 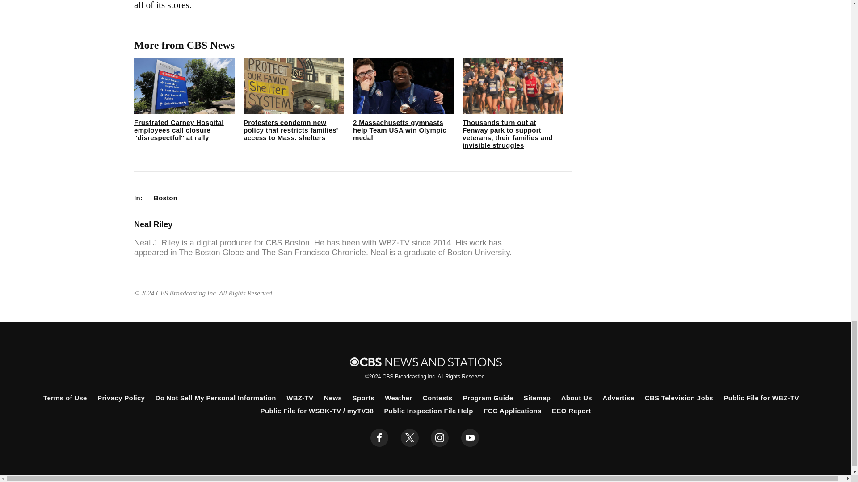 I want to click on facebook, so click(x=379, y=438).